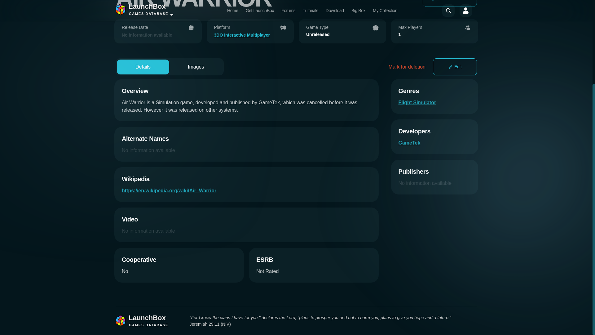 Image resolution: width=595 pixels, height=335 pixels. What do you see at coordinates (410, 143) in the screenshot?
I see `GameTek` at bounding box center [410, 143].